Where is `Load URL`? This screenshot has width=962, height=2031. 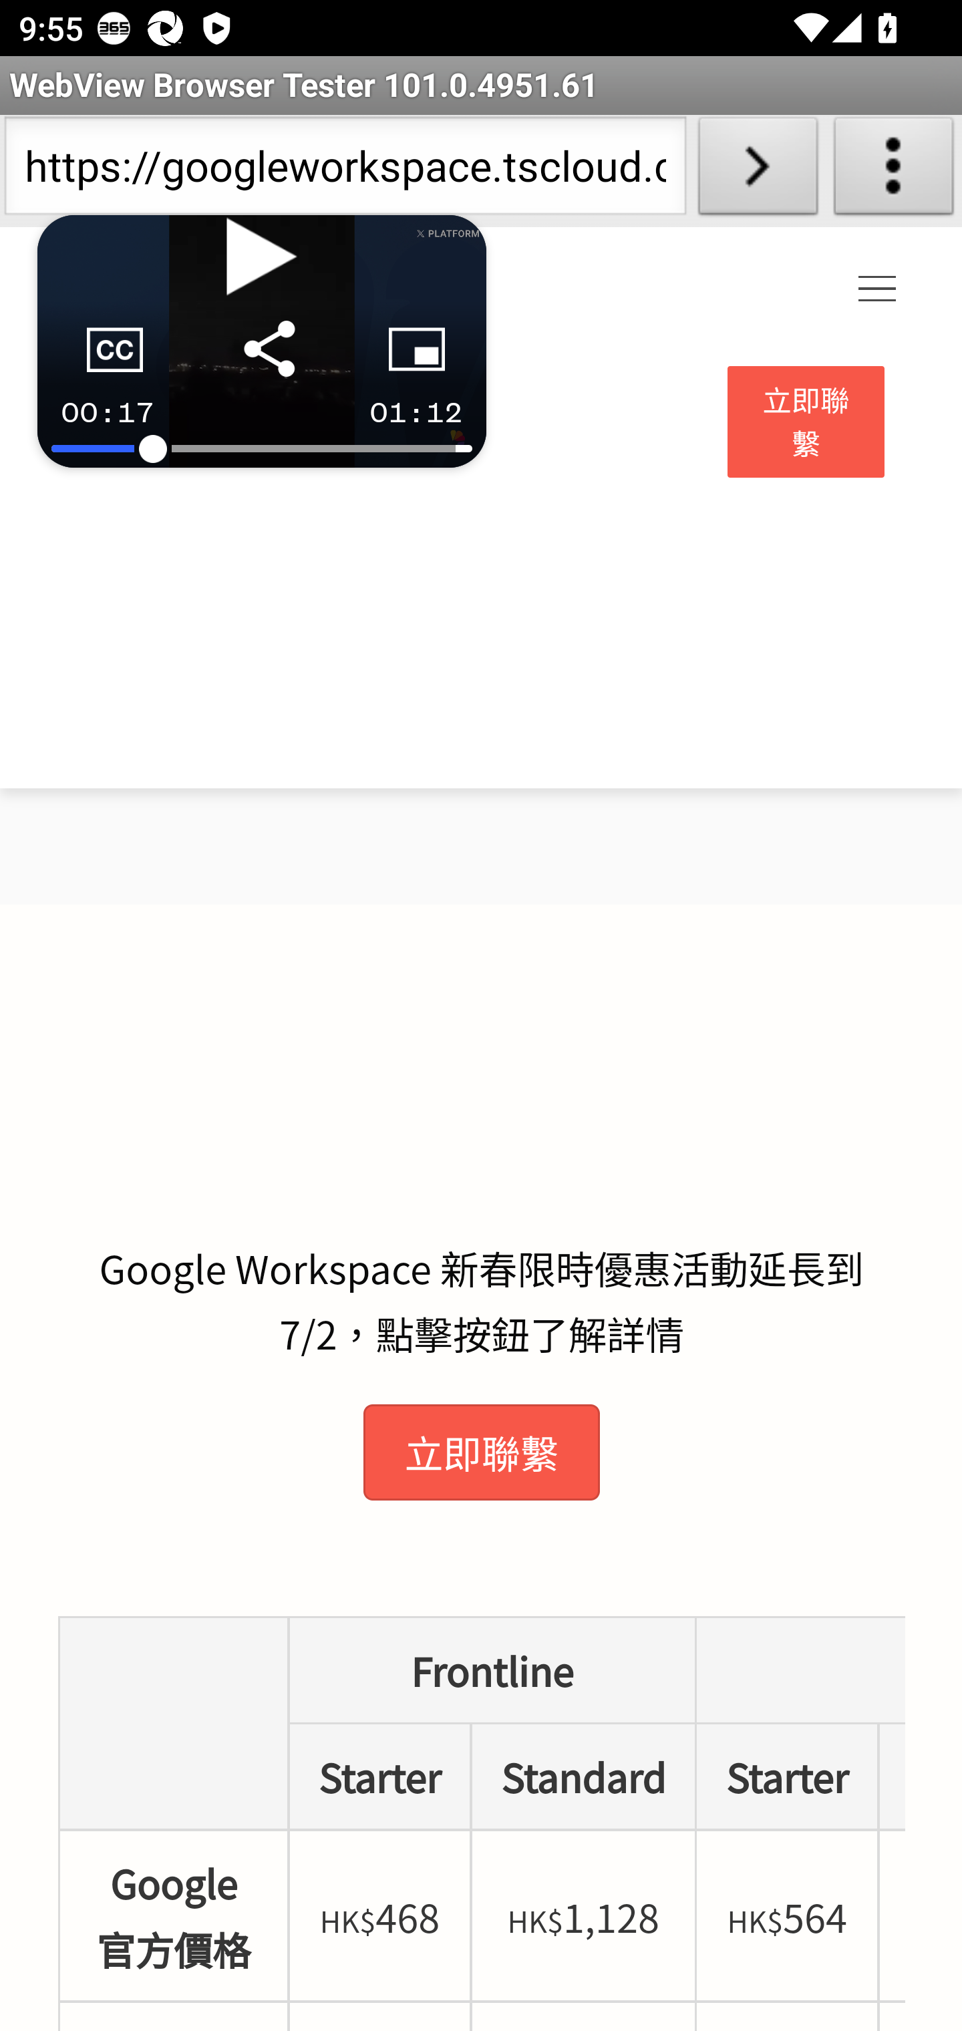
Load URL is located at coordinates (758, 171).